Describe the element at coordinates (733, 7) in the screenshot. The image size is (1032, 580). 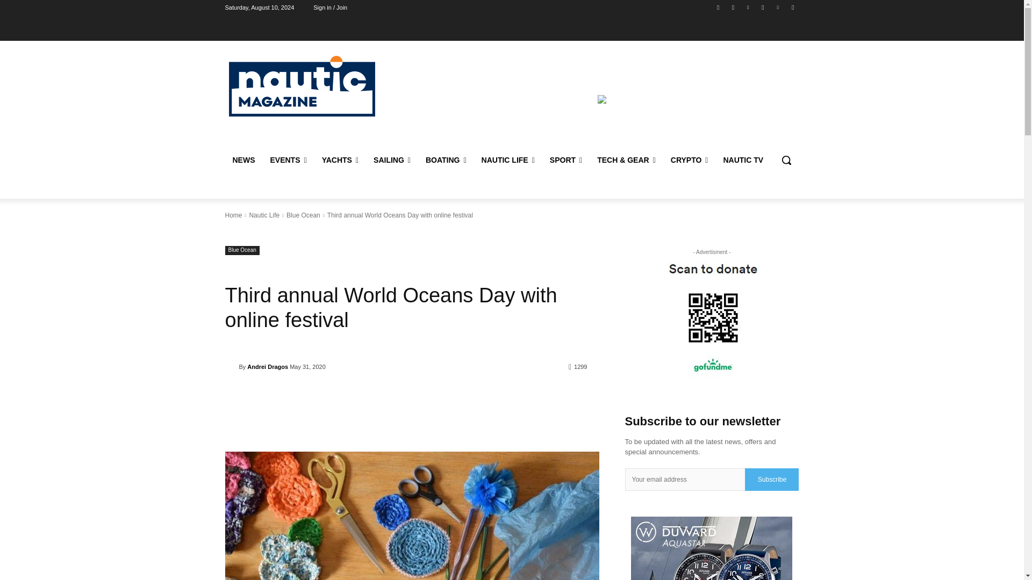
I see `Instagram` at that location.